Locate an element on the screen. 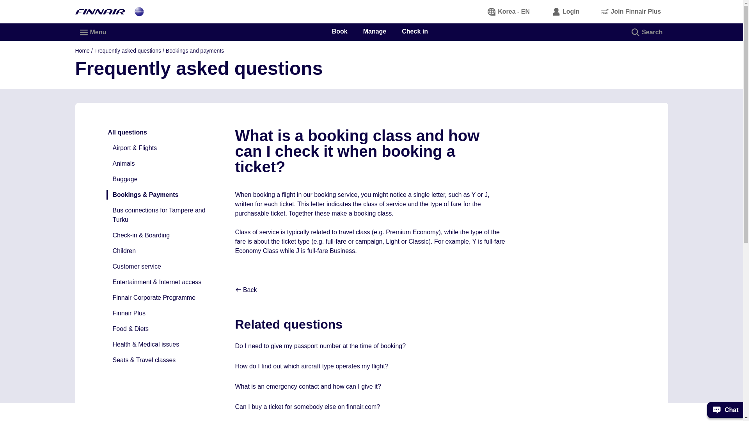 The width and height of the screenshot is (749, 421). Login is located at coordinates (566, 11).